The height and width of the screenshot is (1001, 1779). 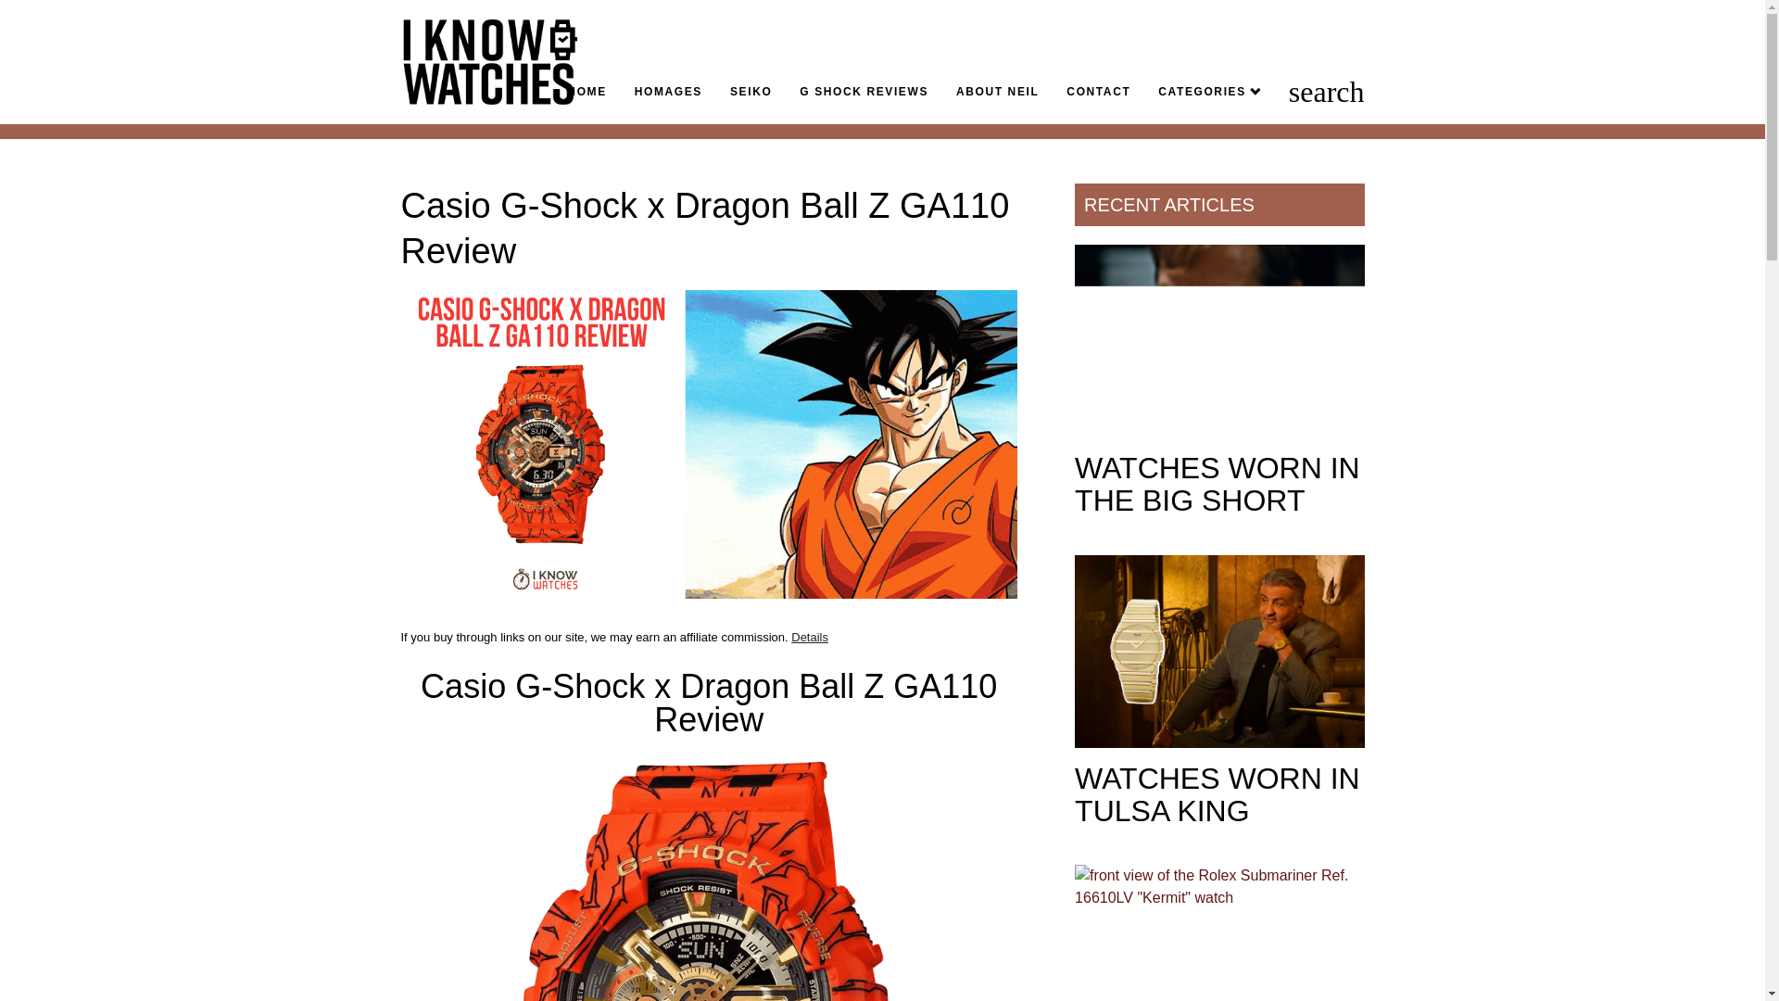 I want to click on Details, so click(x=810, y=638).